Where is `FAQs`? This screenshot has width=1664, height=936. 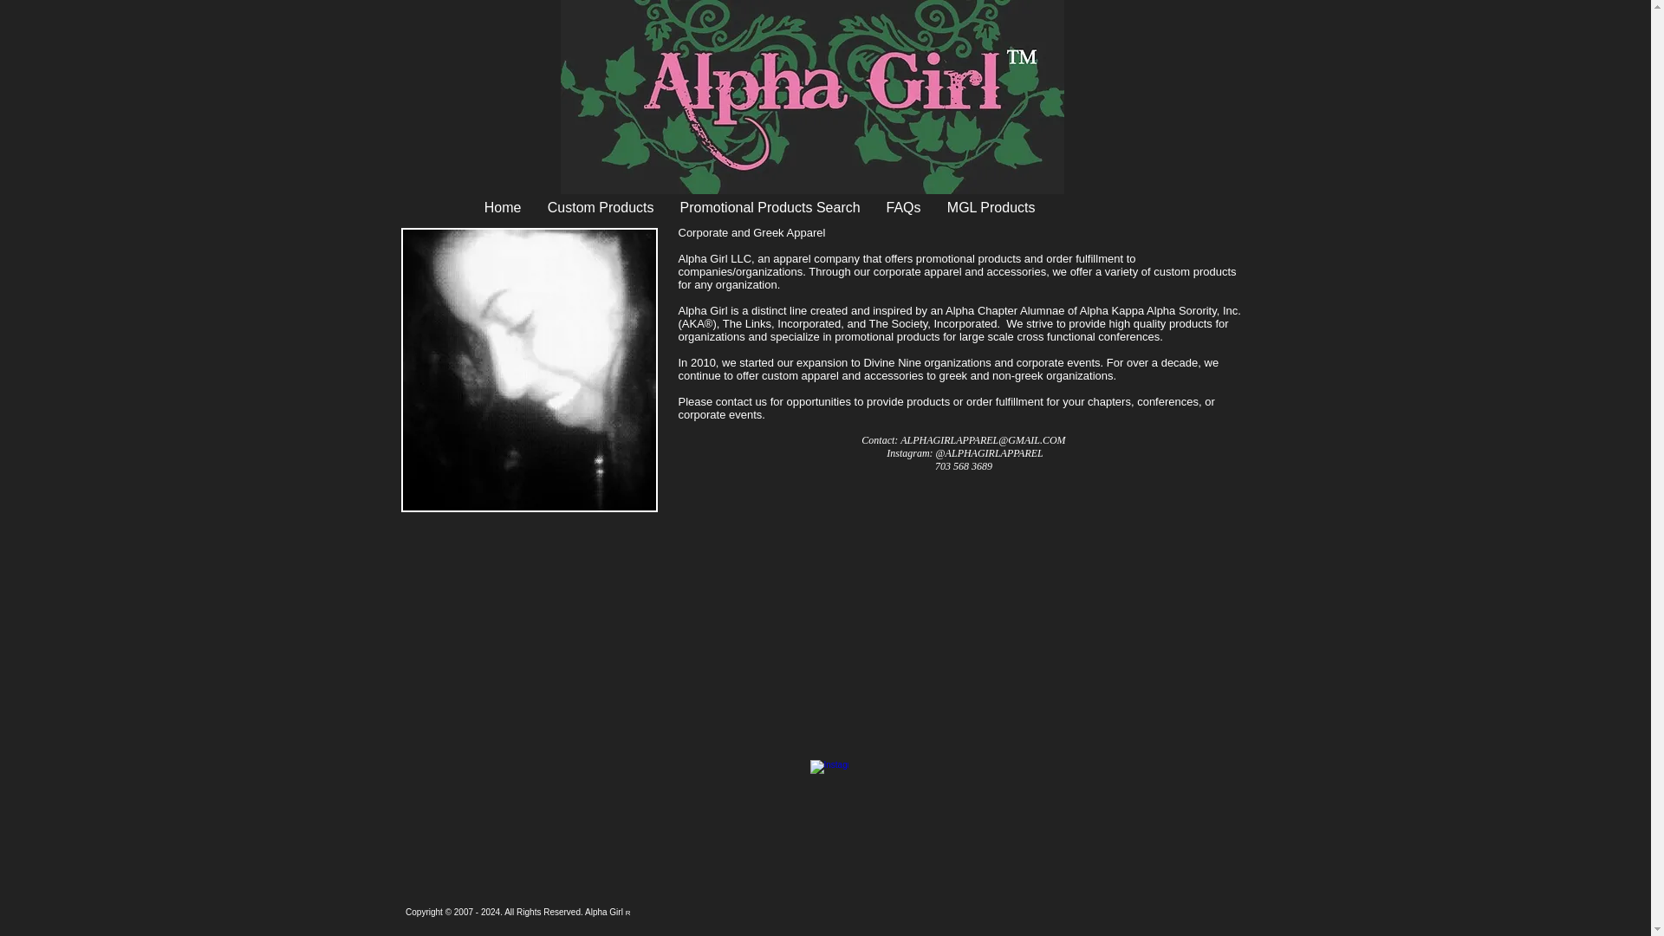 FAQs is located at coordinates (903, 207).